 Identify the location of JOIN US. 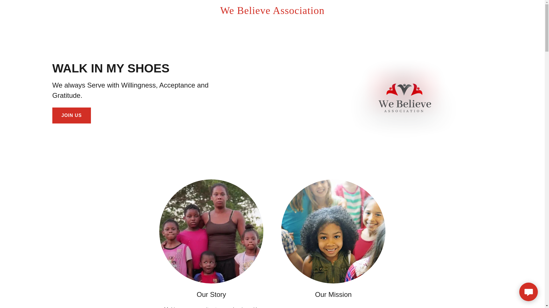
(71, 115).